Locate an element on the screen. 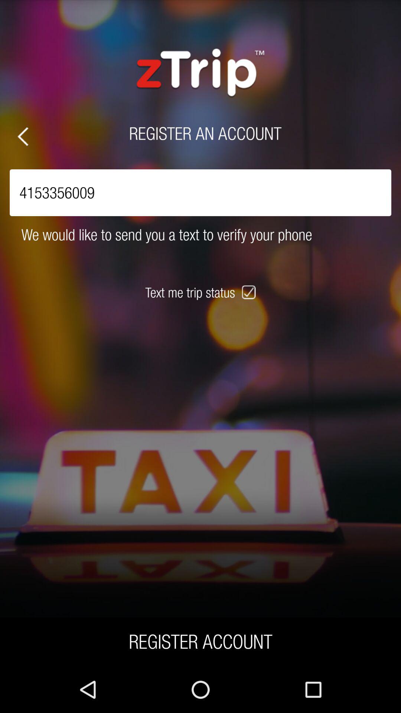 The width and height of the screenshot is (401, 713). turn on the icon to the right of the text me trip item is located at coordinates (250, 292).